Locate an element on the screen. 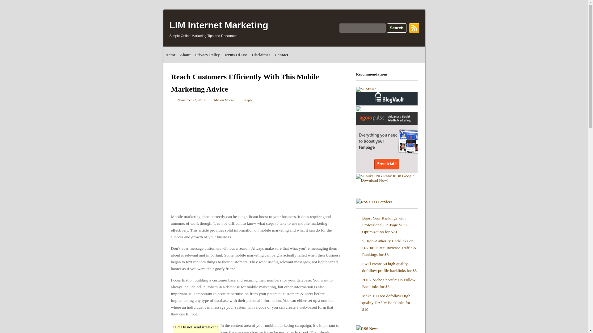 This screenshot has width=593, height=333. LIM Internet Marketing is located at coordinates (218, 25).